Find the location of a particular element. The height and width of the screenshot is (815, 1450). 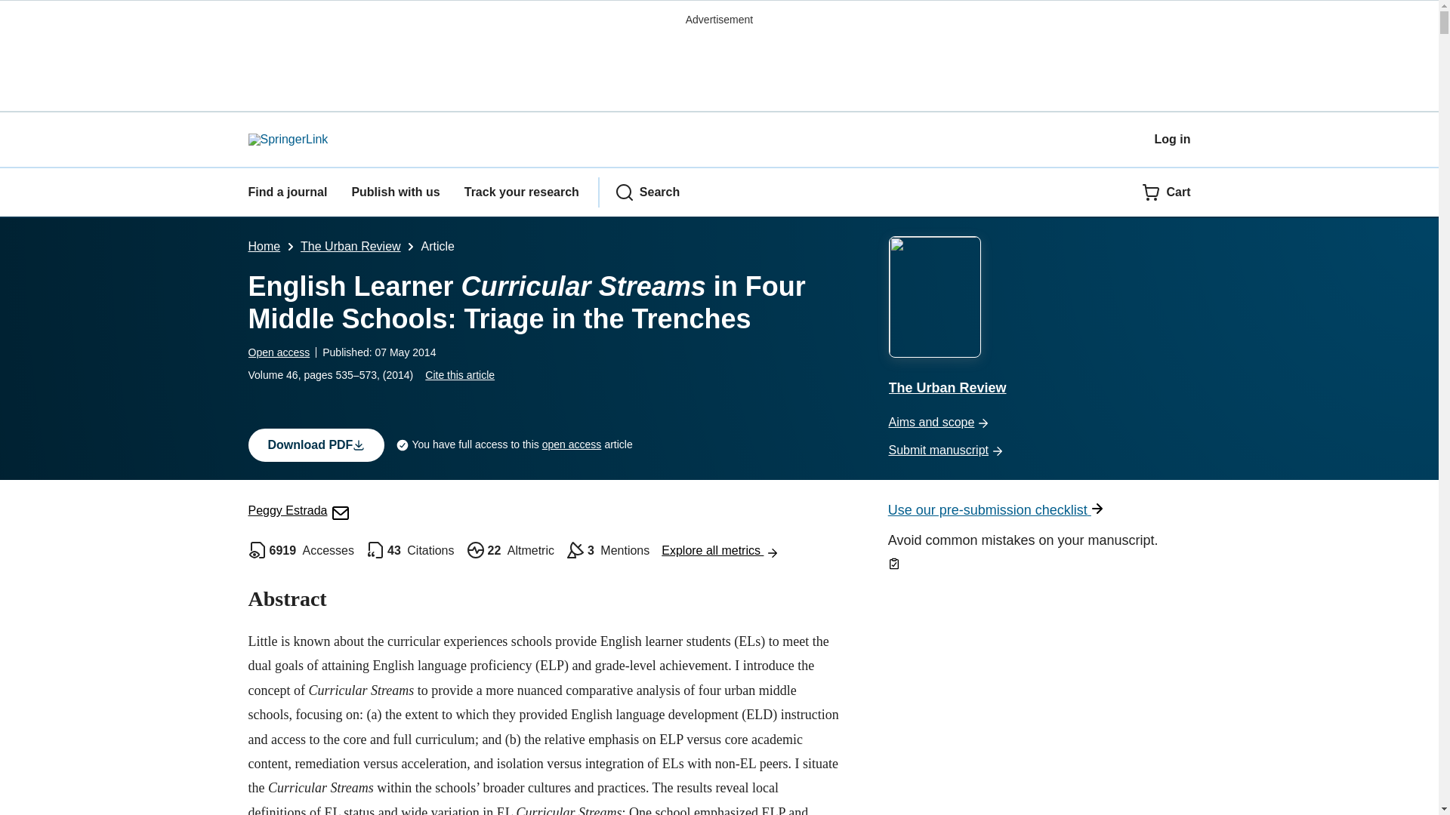

Home is located at coordinates (264, 246).